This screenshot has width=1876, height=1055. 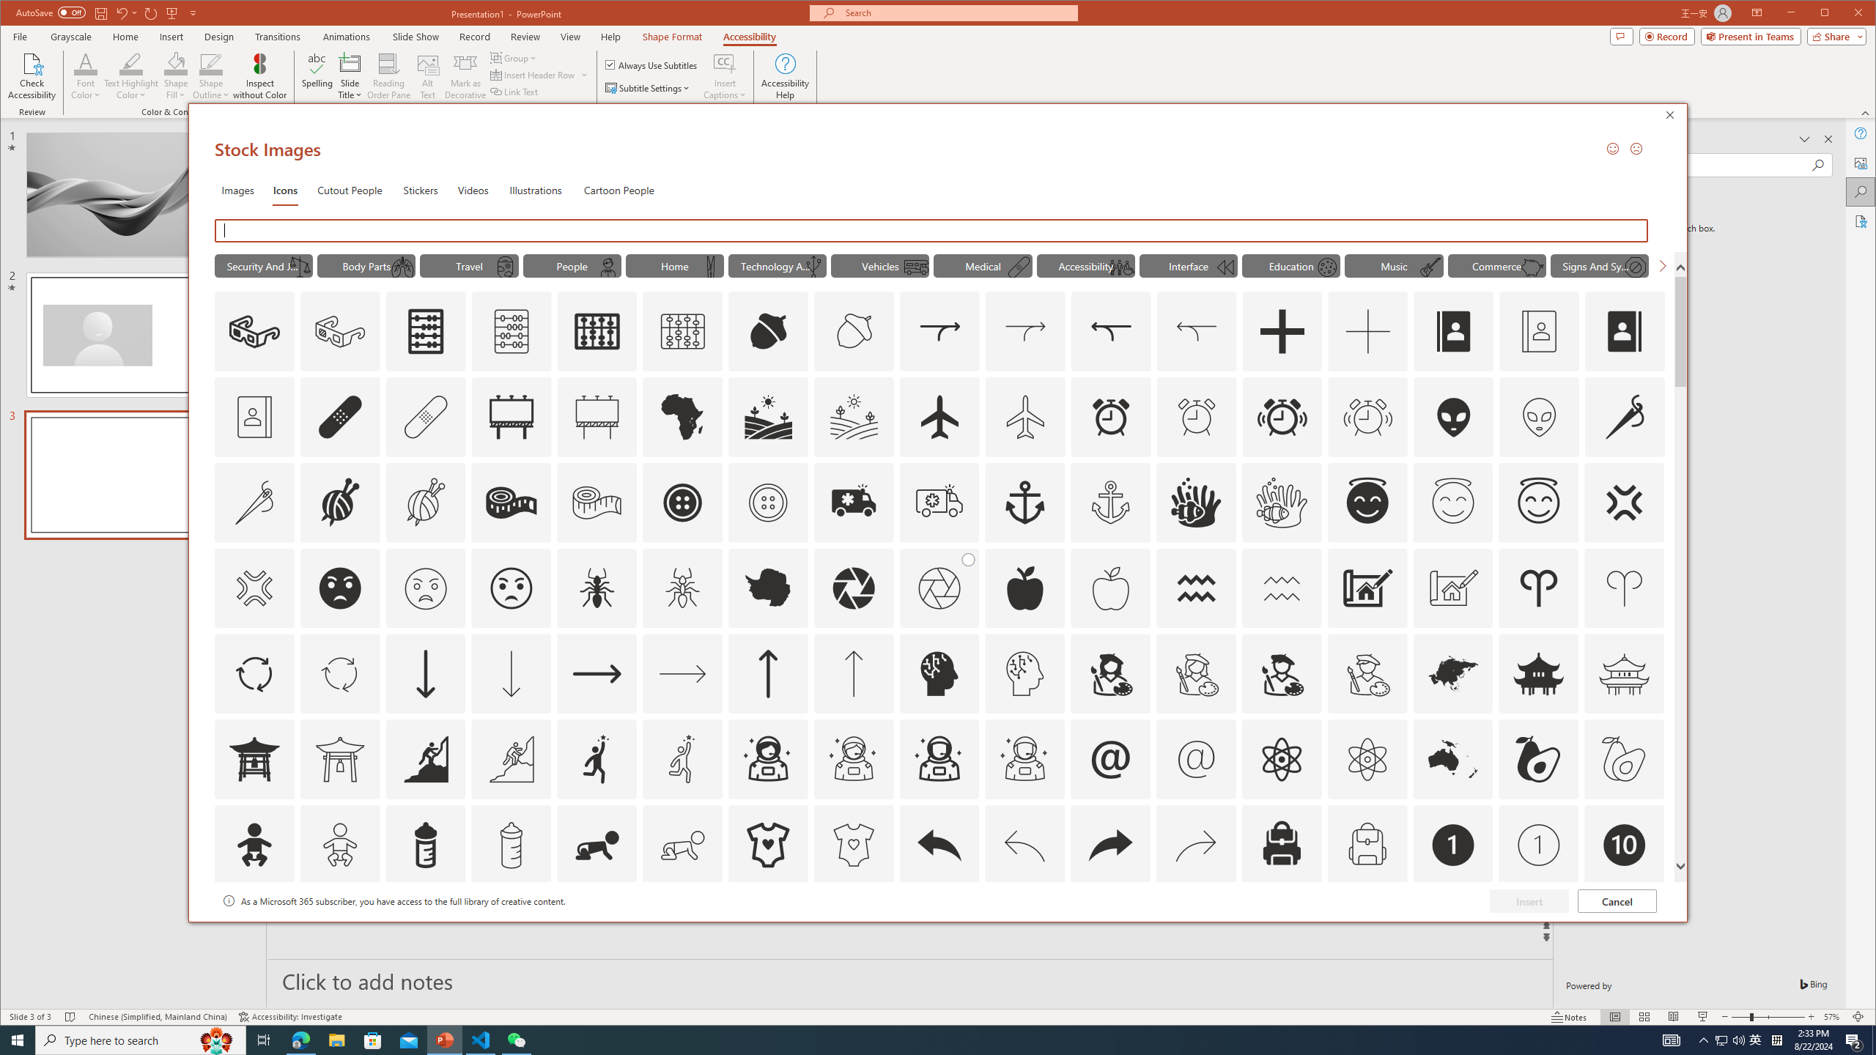 What do you see at coordinates (683, 502) in the screenshot?
I see `AutomationID: Icons_AlterationsTailoring3` at bounding box center [683, 502].